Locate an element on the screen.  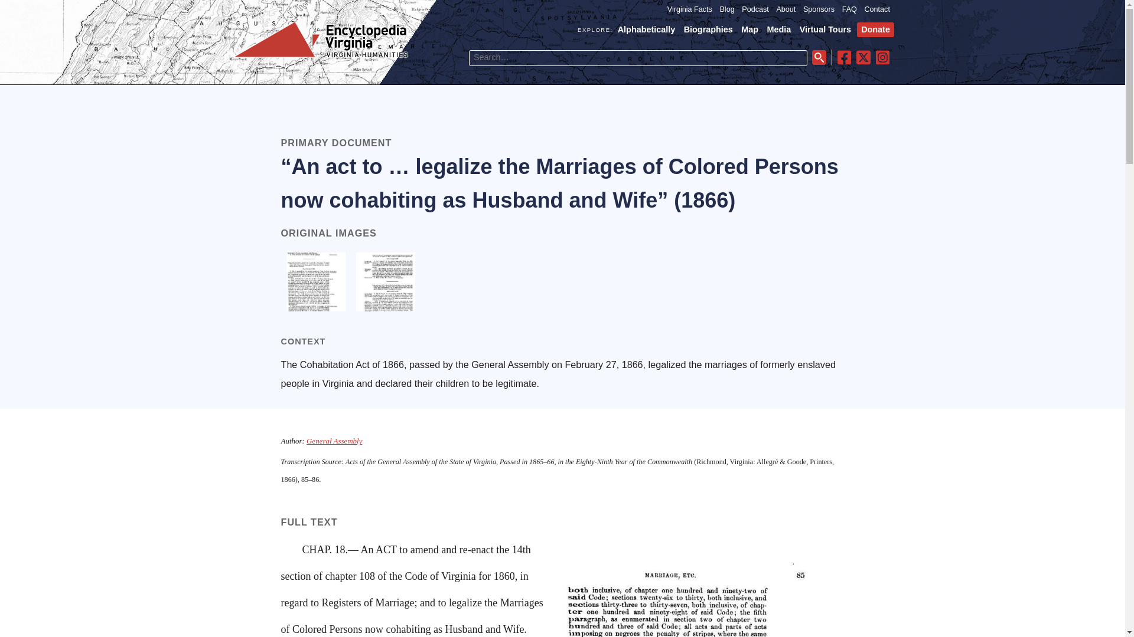
Donate is located at coordinates (875, 29).